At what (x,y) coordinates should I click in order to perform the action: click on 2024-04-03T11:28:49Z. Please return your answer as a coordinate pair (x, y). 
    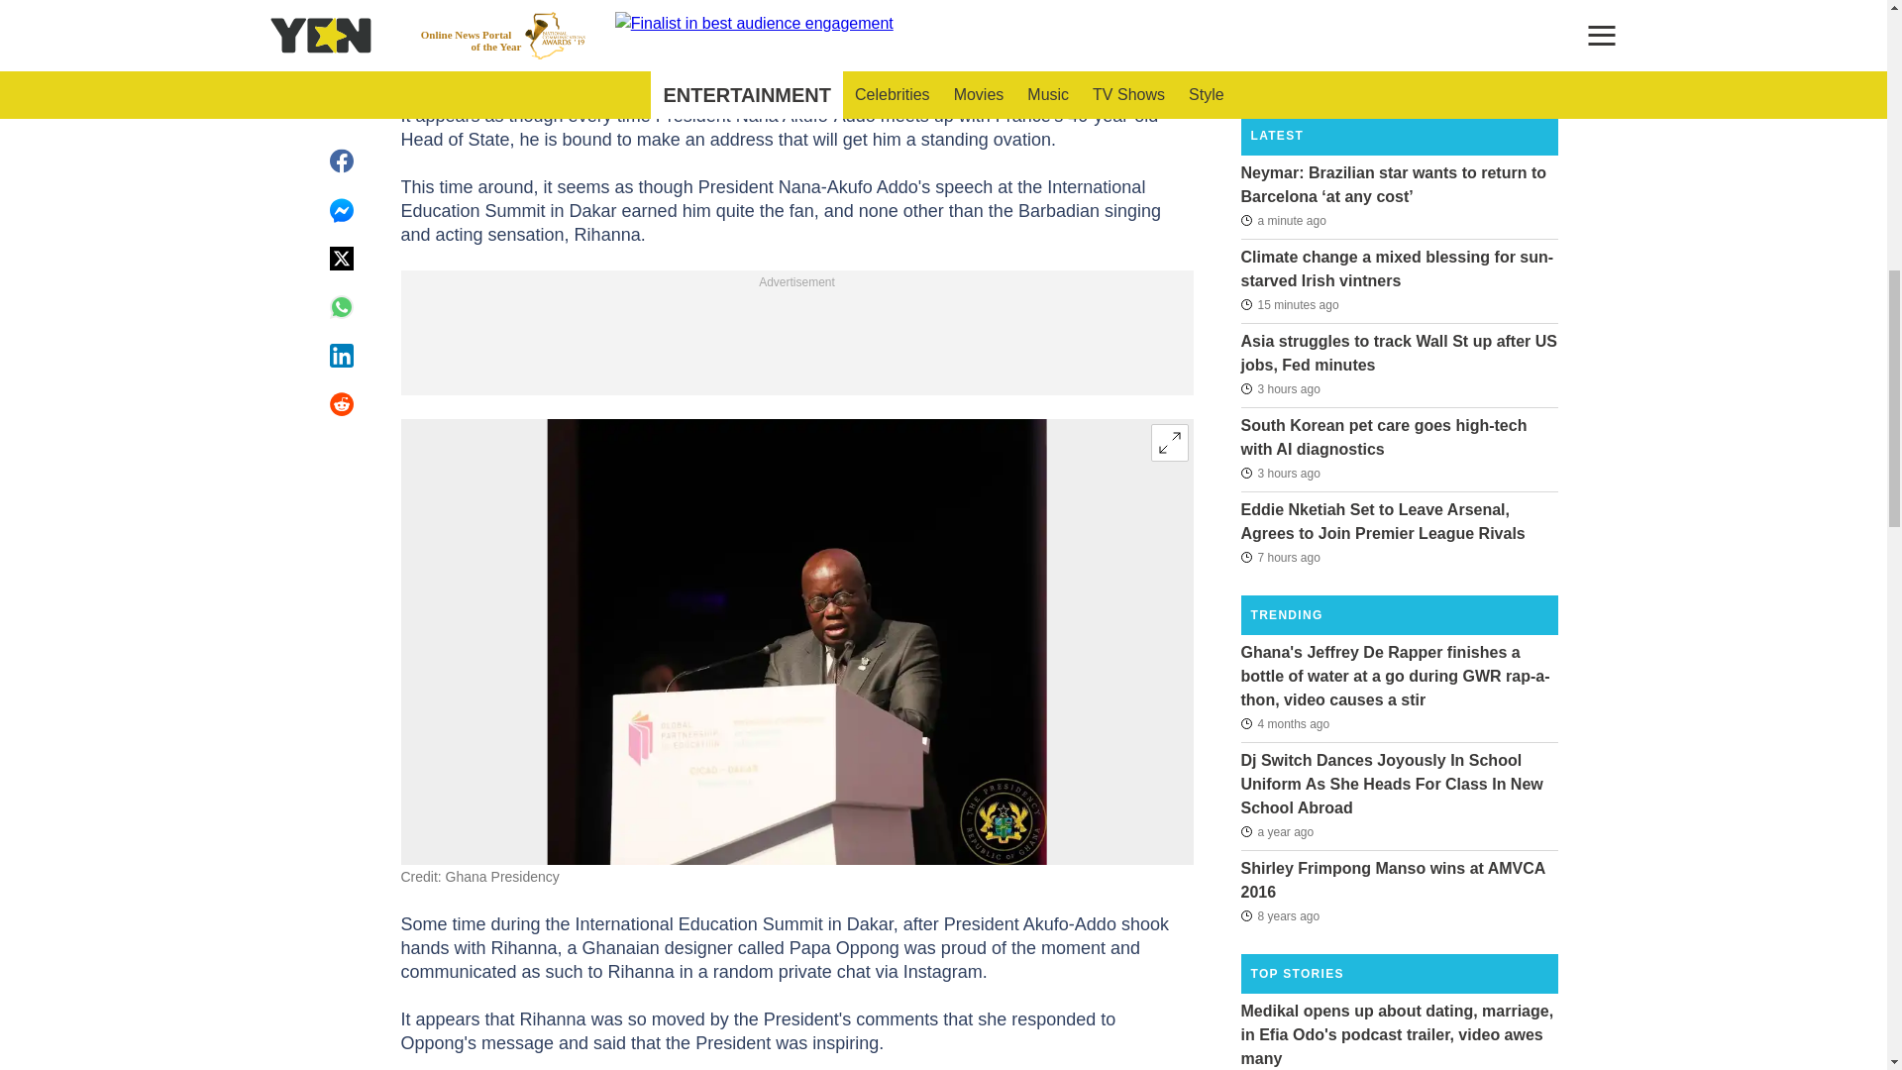
    Looking at the image, I should click on (1284, 723).